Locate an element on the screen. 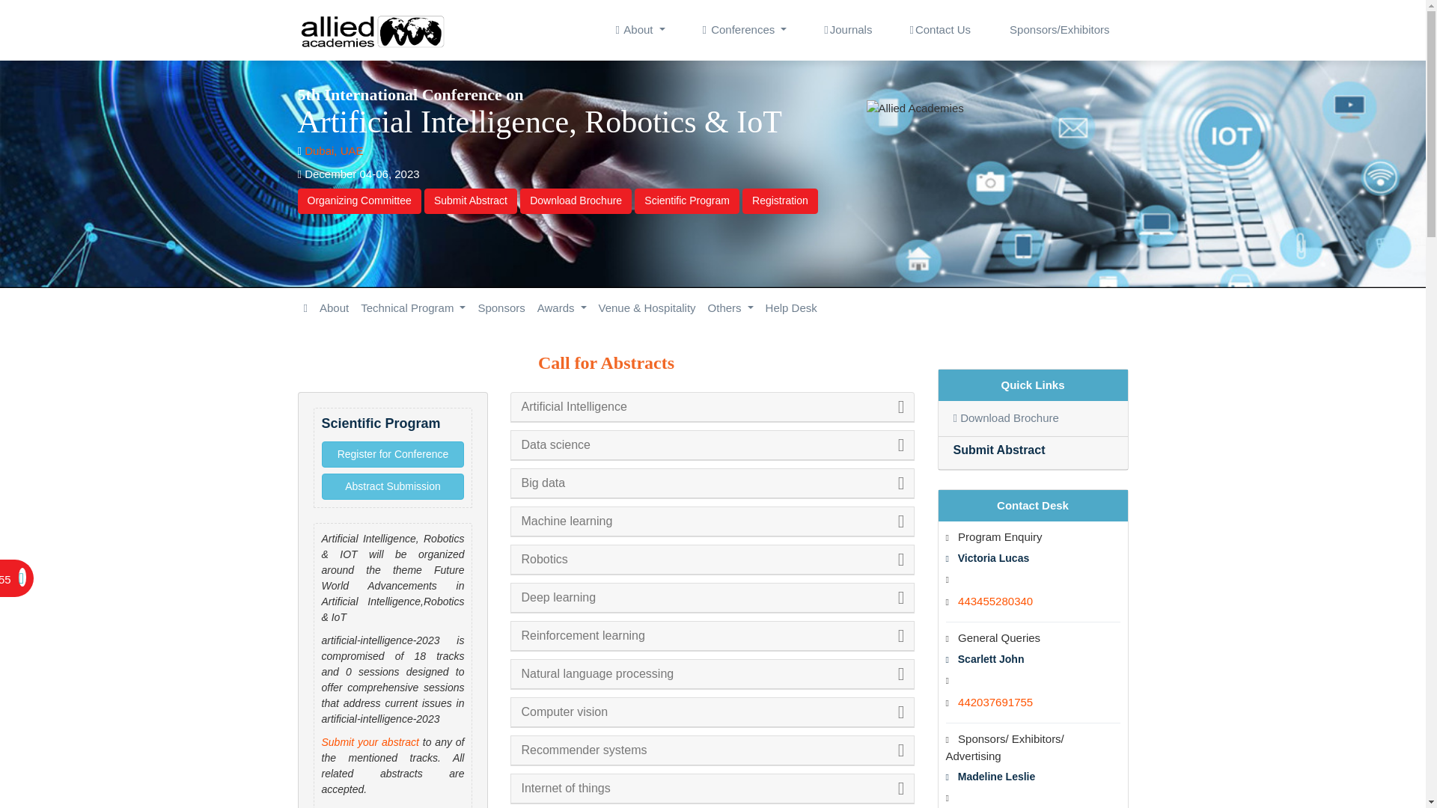  Download Brochure is located at coordinates (576, 201).